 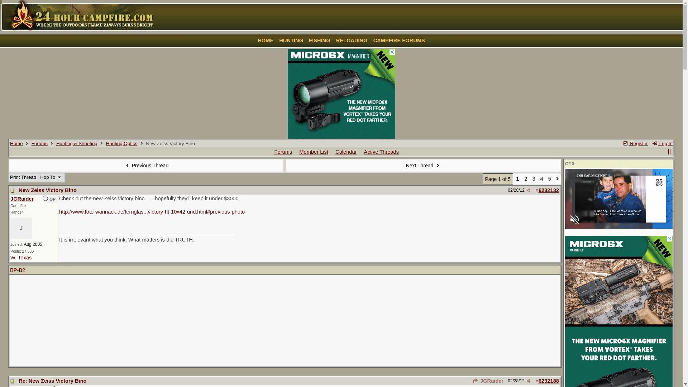 What do you see at coordinates (558, 179) in the screenshot?
I see `Go to page 2` at bounding box center [558, 179].